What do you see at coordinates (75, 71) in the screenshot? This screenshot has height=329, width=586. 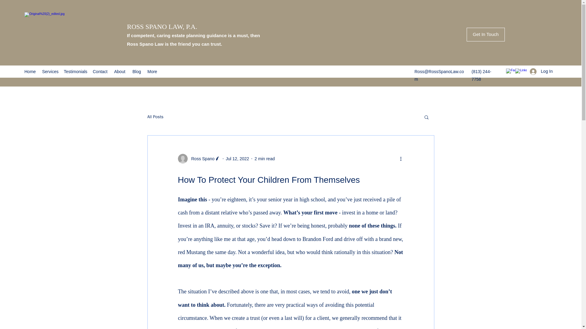 I see `Testimonials` at bounding box center [75, 71].